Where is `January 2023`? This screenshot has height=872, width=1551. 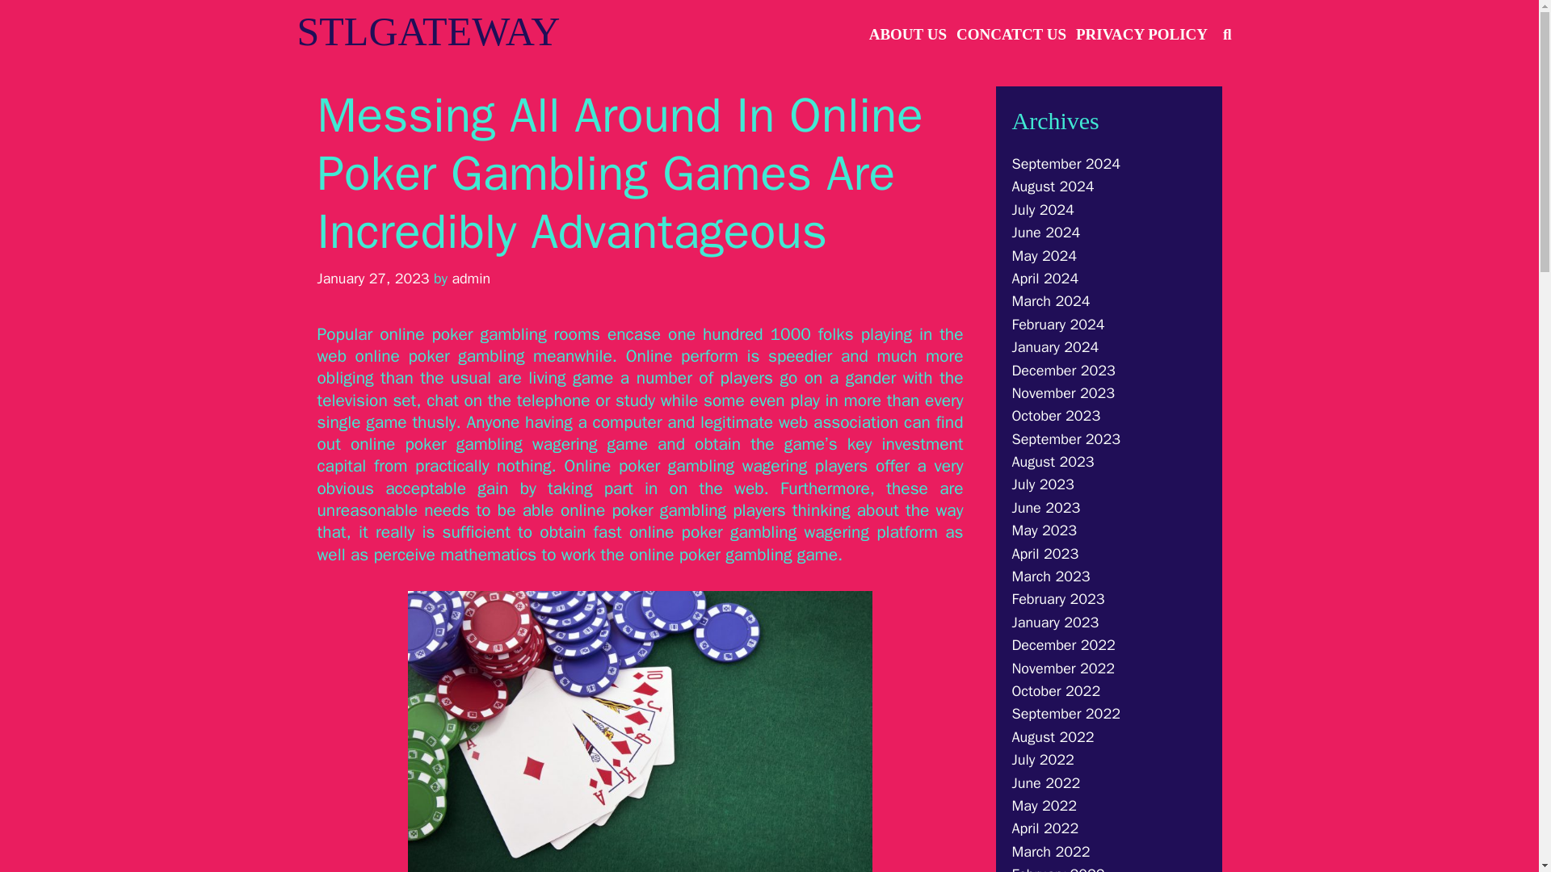 January 2023 is located at coordinates (1054, 622).